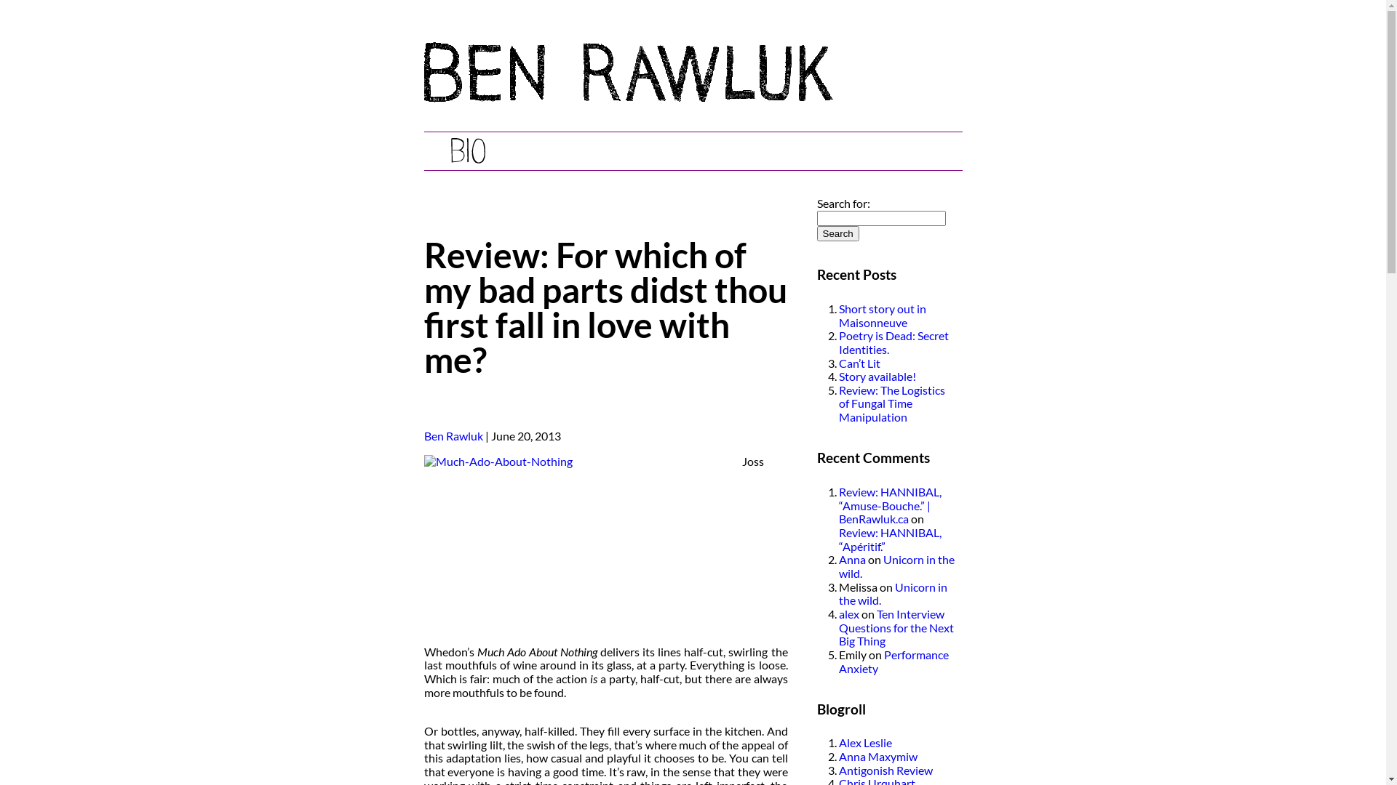 This screenshot has width=1397, height=785. I want to click on Contact, so click(834, 151).